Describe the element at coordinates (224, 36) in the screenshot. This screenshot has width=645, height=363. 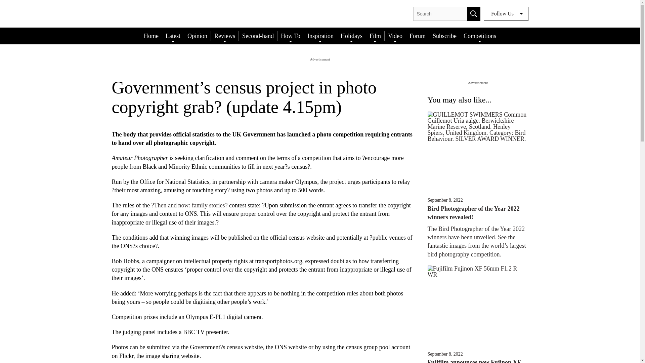
I see `Reviews` at that location.